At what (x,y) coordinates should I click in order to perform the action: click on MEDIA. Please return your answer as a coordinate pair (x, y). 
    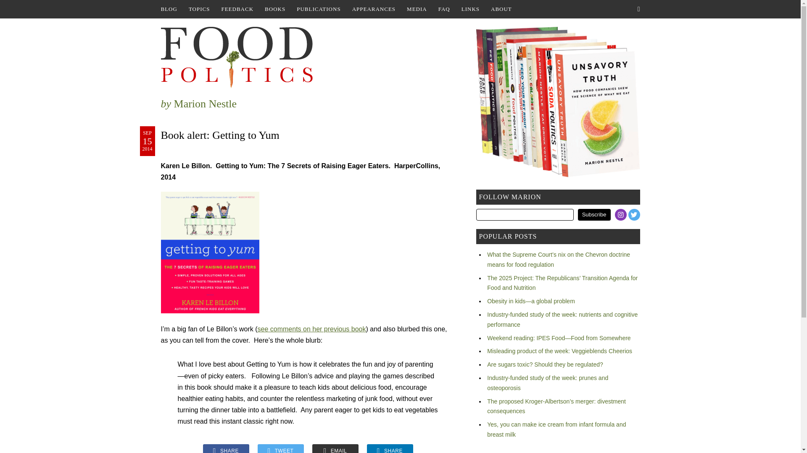
    Looking at the image, I should click on (417, 9).